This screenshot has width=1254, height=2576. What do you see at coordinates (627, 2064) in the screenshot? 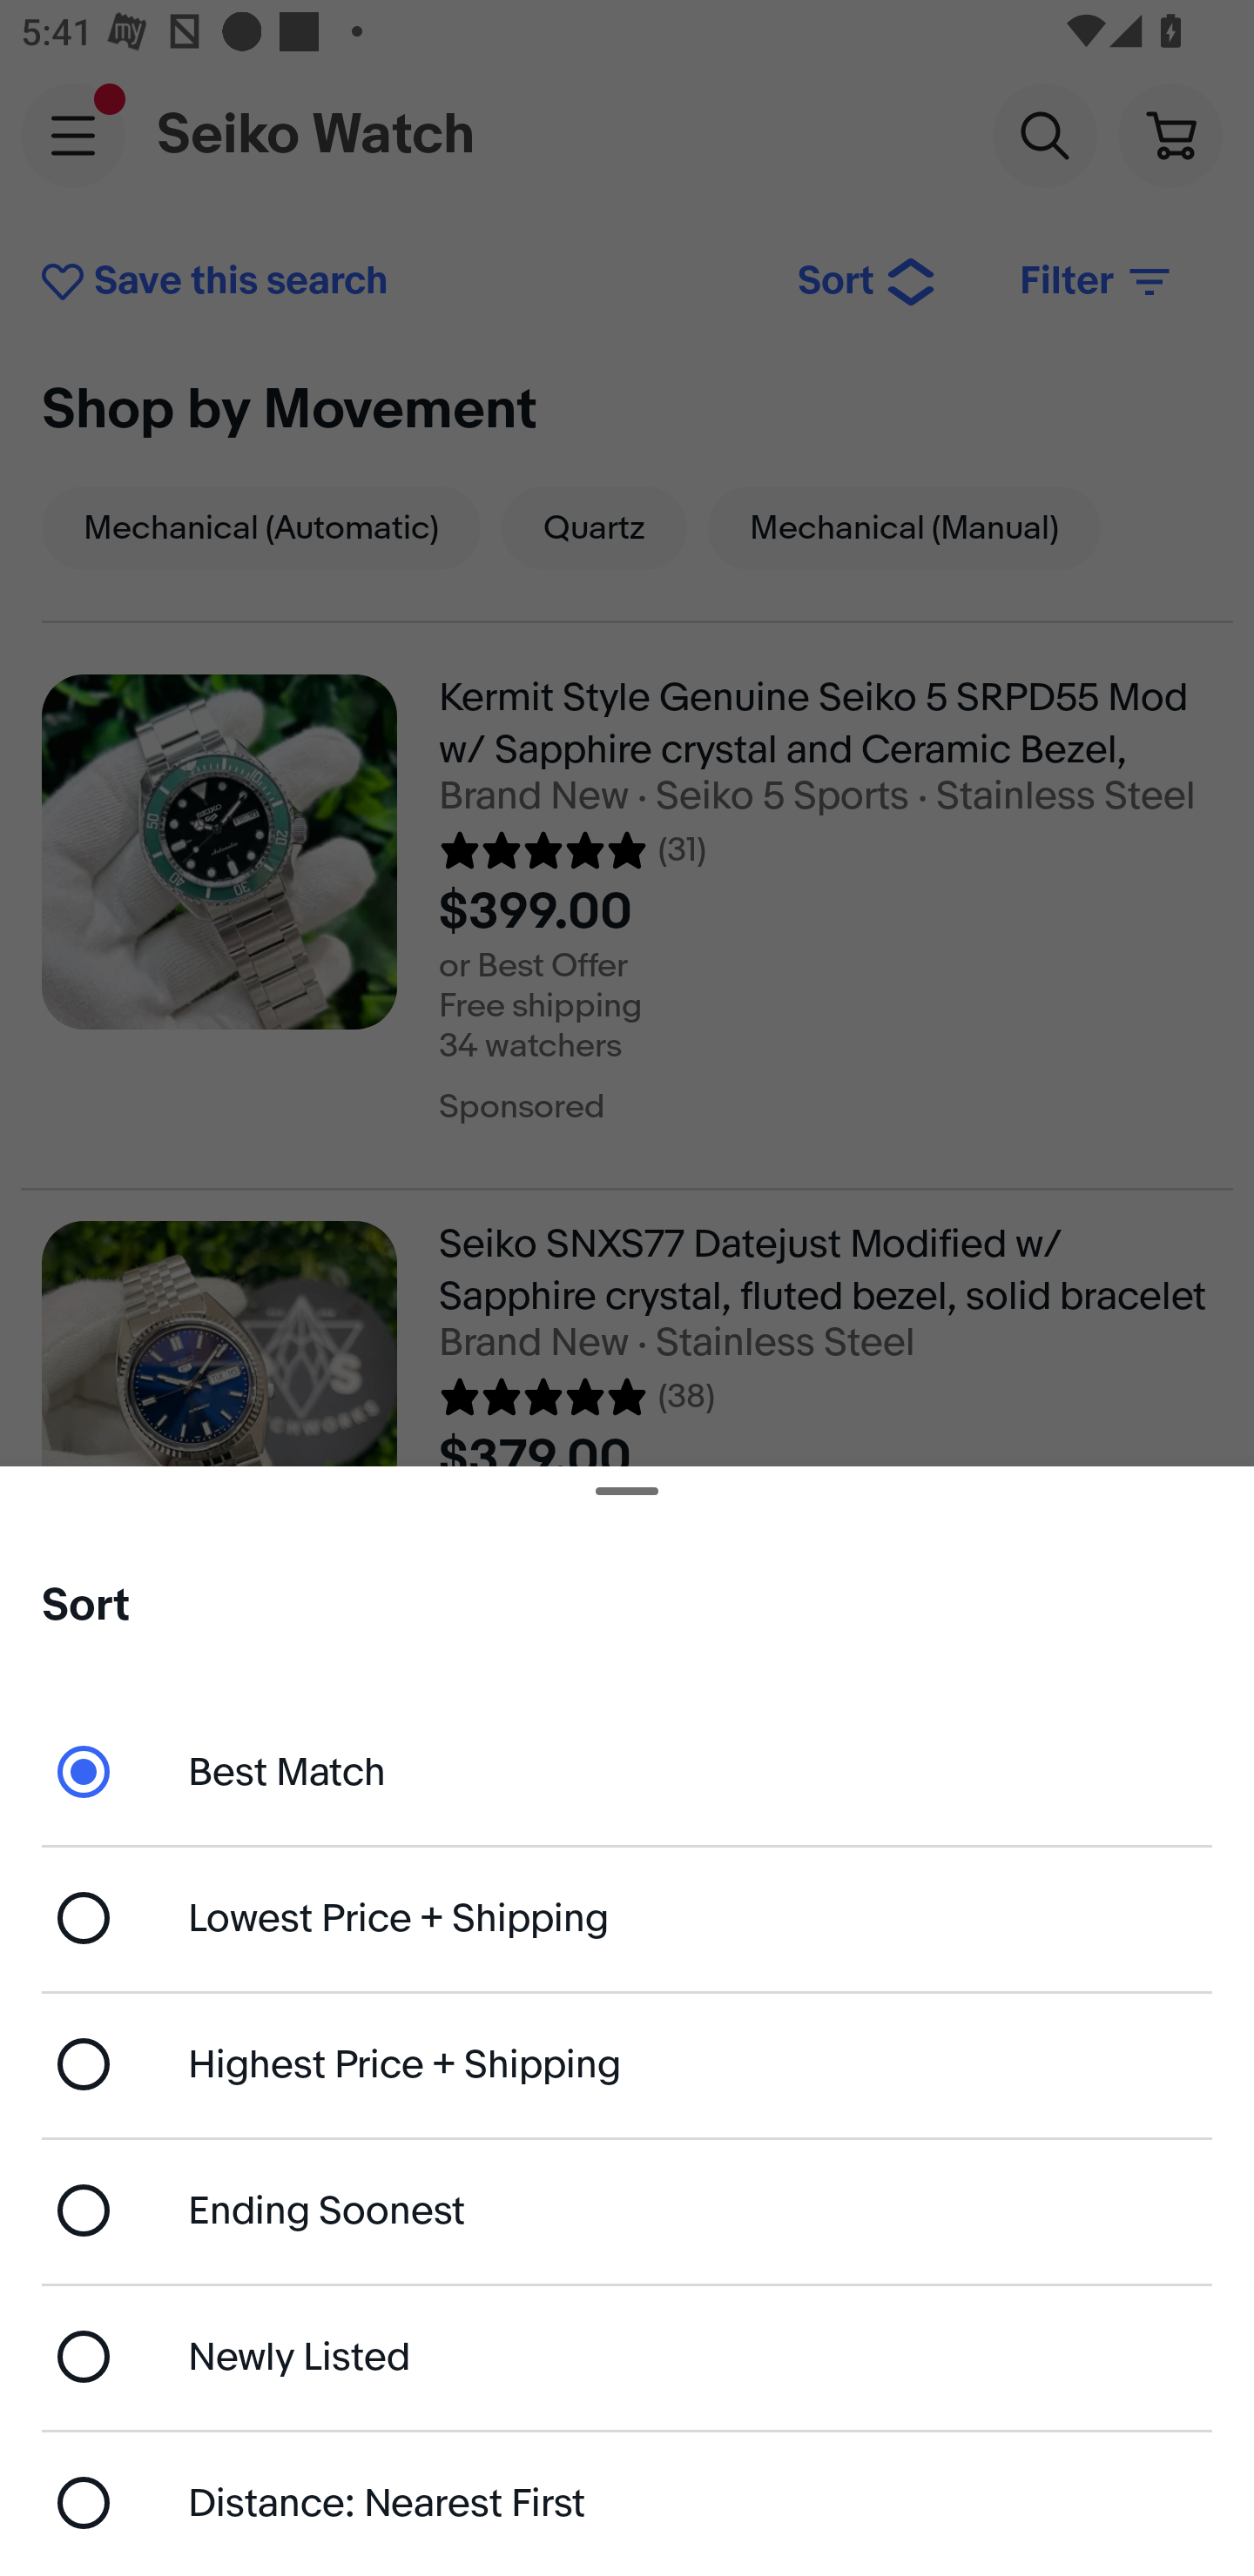
I see `Highest Price + Shipping` at bounding box center [627, 2064].